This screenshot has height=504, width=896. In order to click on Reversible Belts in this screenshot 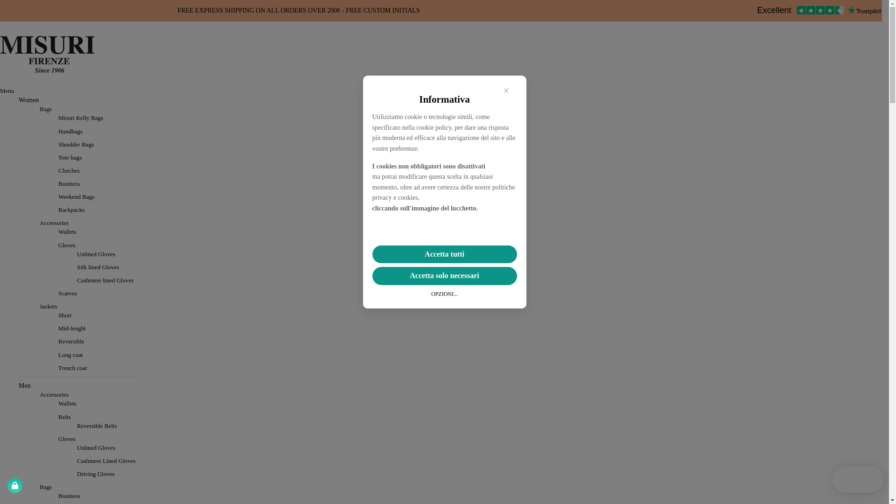, I will do `click(97, 425)`.